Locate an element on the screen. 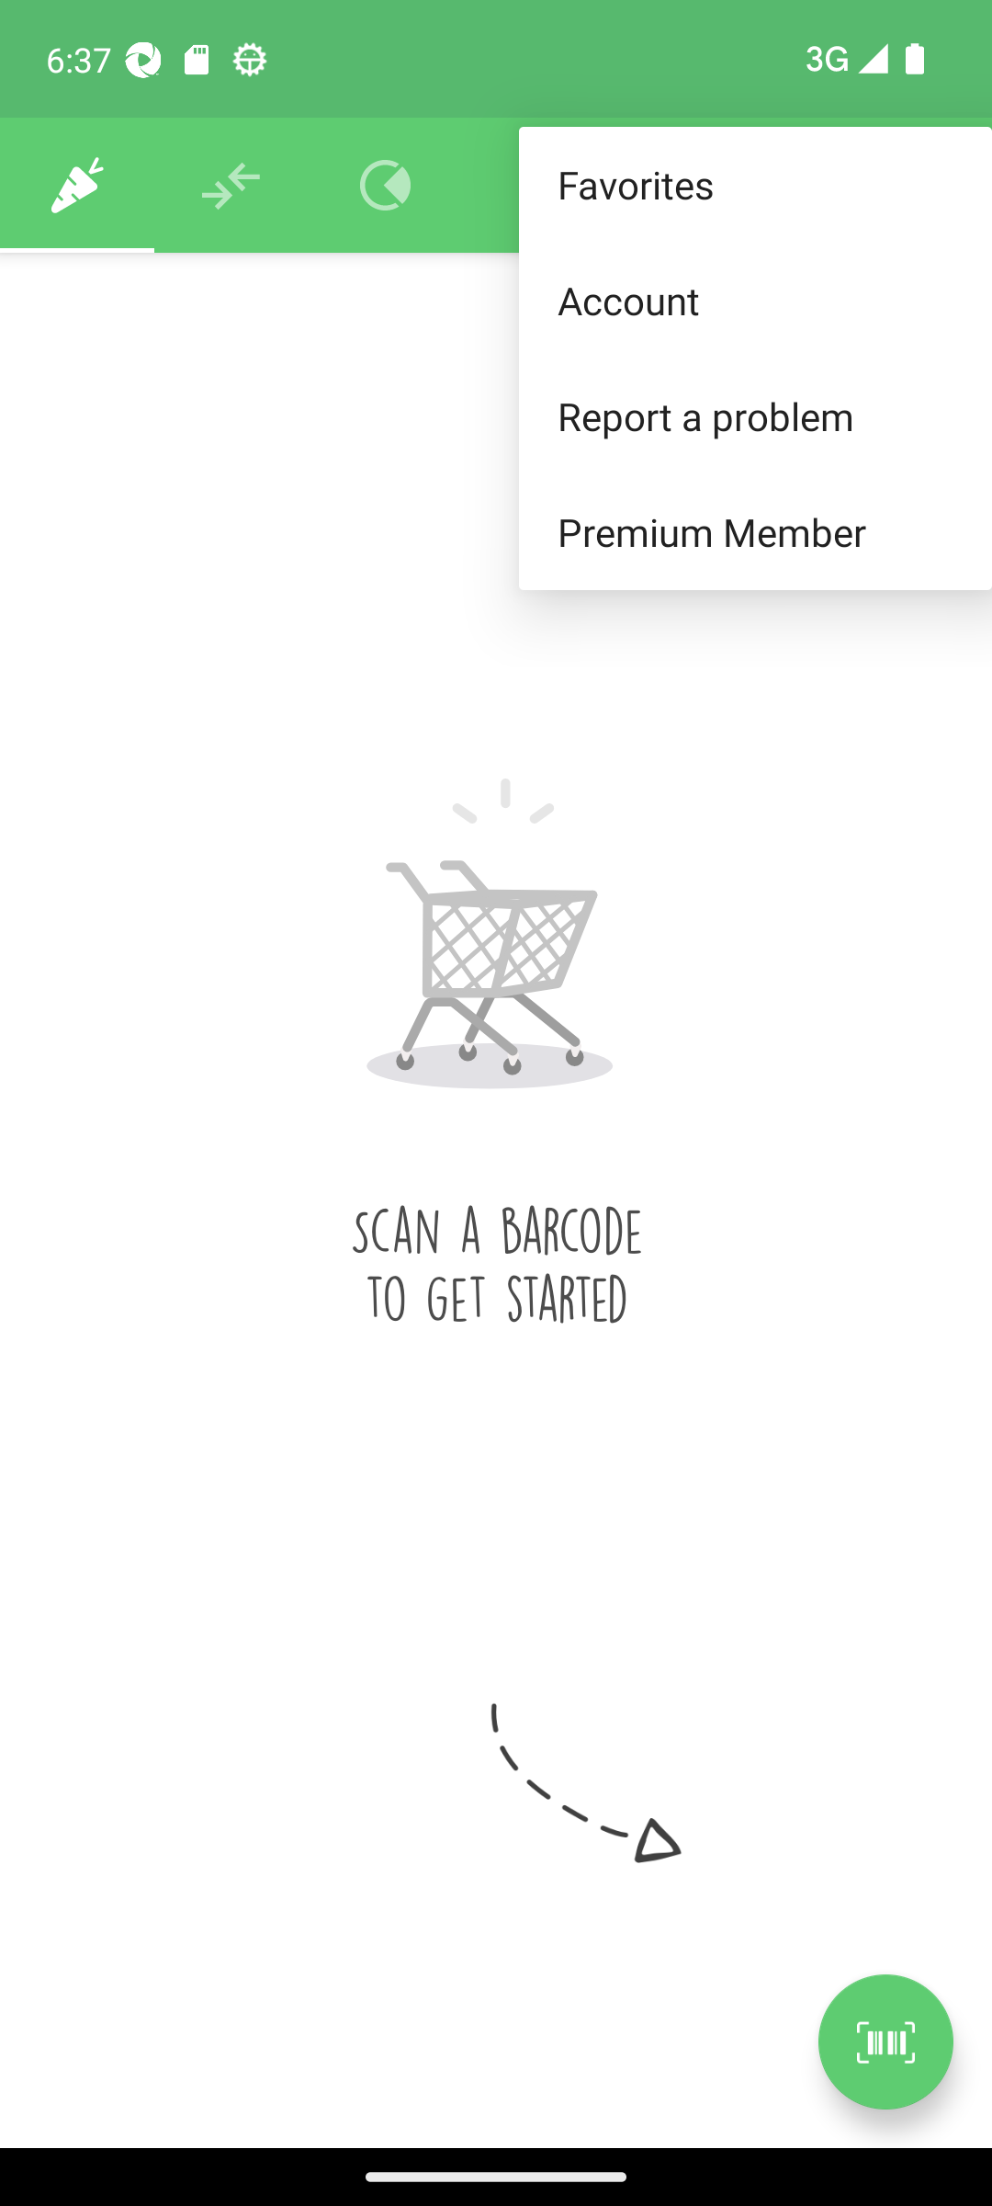 The height and width of the screenshot is (2206, 992). Account is located at coordinates (755, 300).